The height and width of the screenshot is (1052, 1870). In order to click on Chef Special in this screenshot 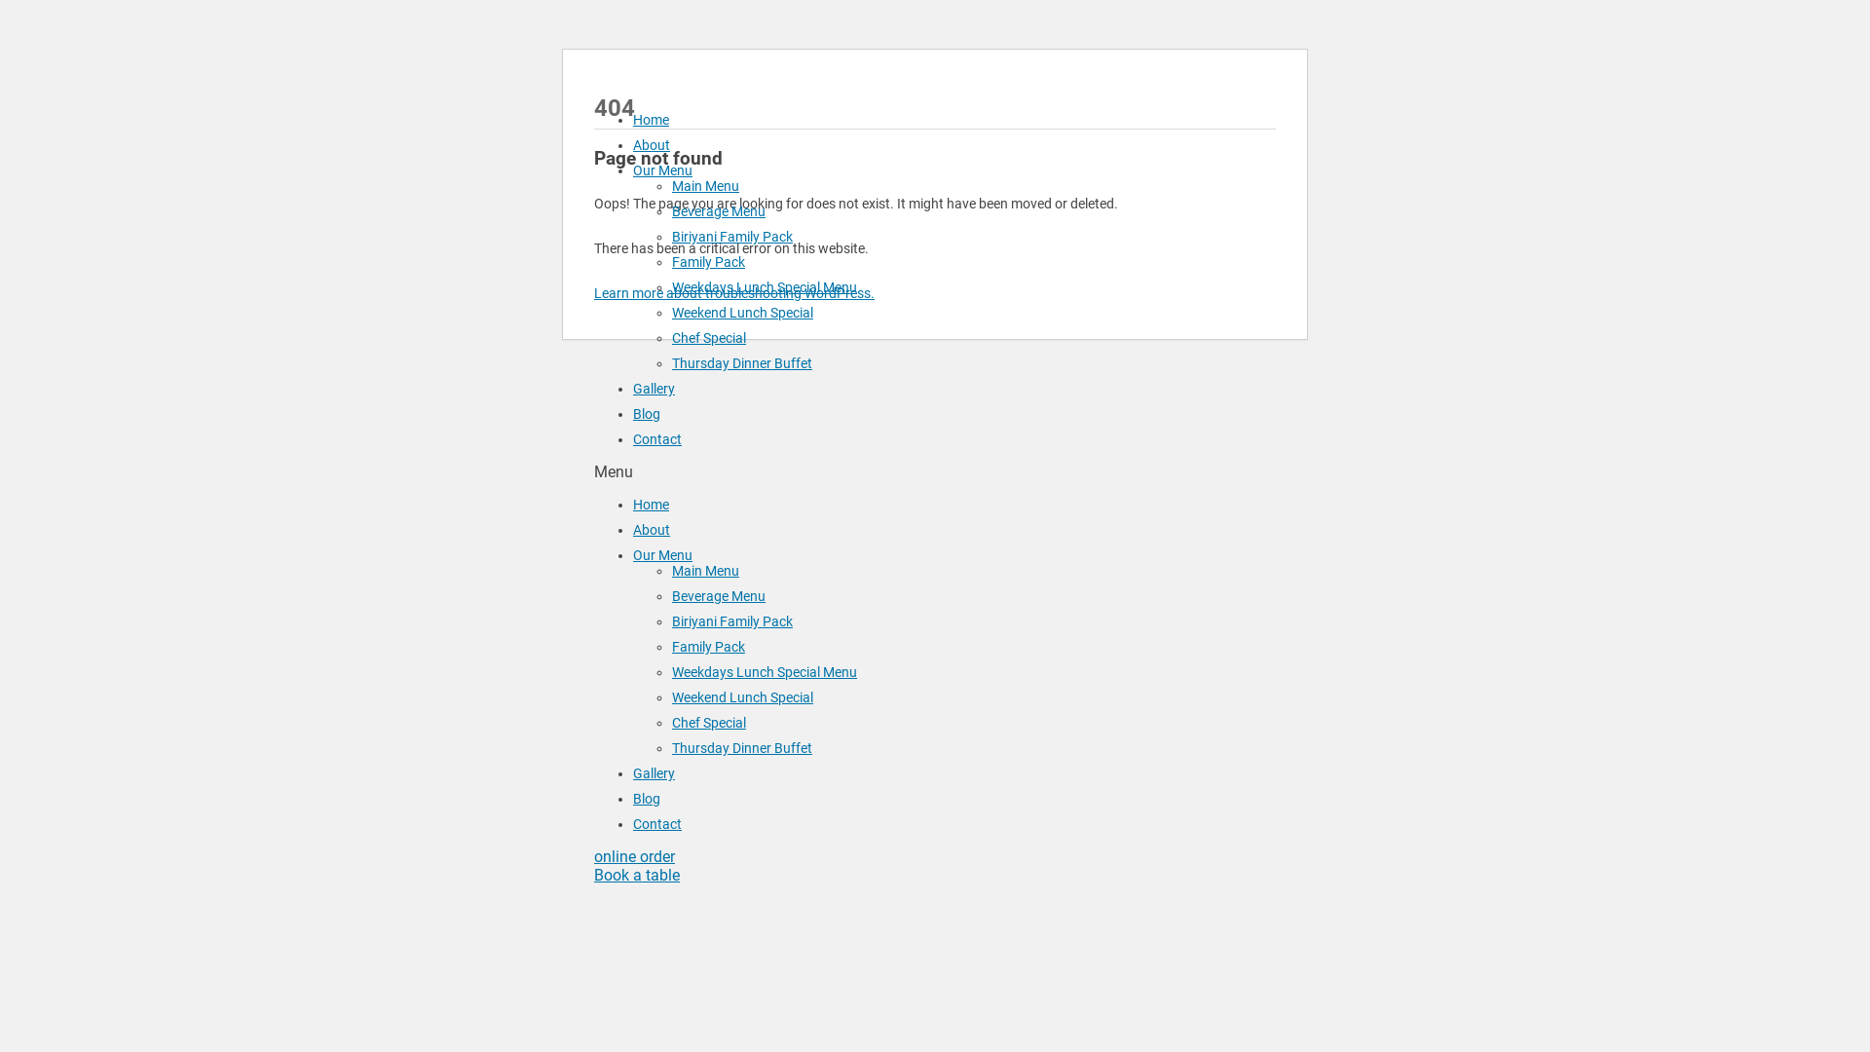, I will do `click(709, 723)`.